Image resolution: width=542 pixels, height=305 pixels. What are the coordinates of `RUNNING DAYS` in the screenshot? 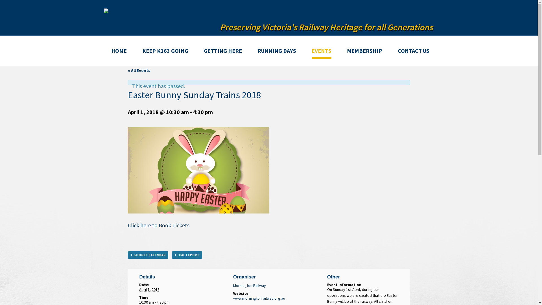 It's located at (277, 51).